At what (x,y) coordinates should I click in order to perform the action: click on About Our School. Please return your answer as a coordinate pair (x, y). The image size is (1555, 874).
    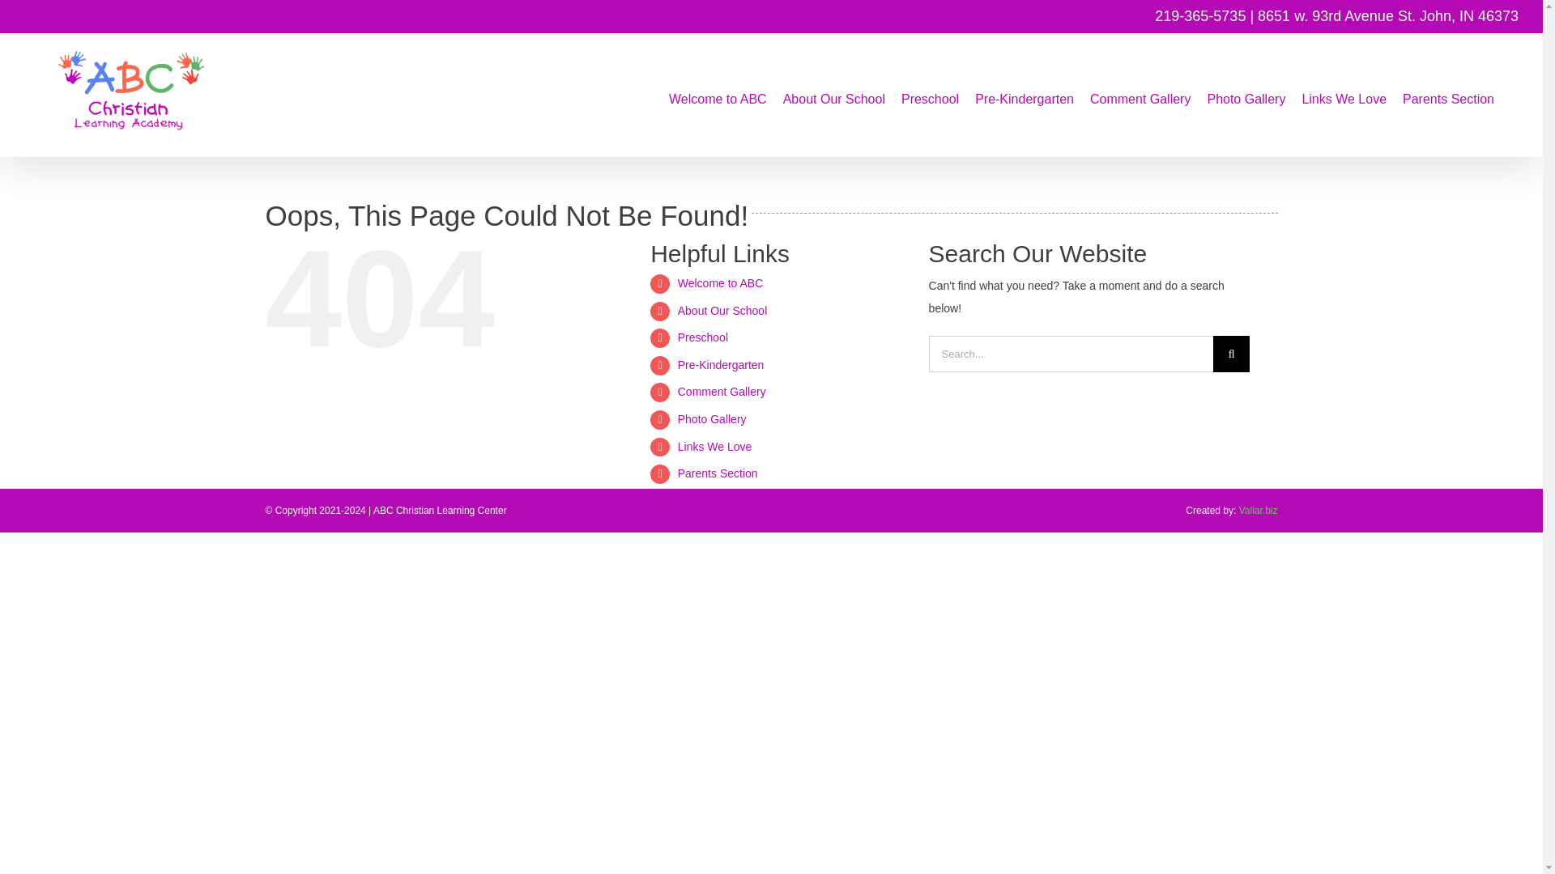
    Looking at the image, I should click on (722, 311).